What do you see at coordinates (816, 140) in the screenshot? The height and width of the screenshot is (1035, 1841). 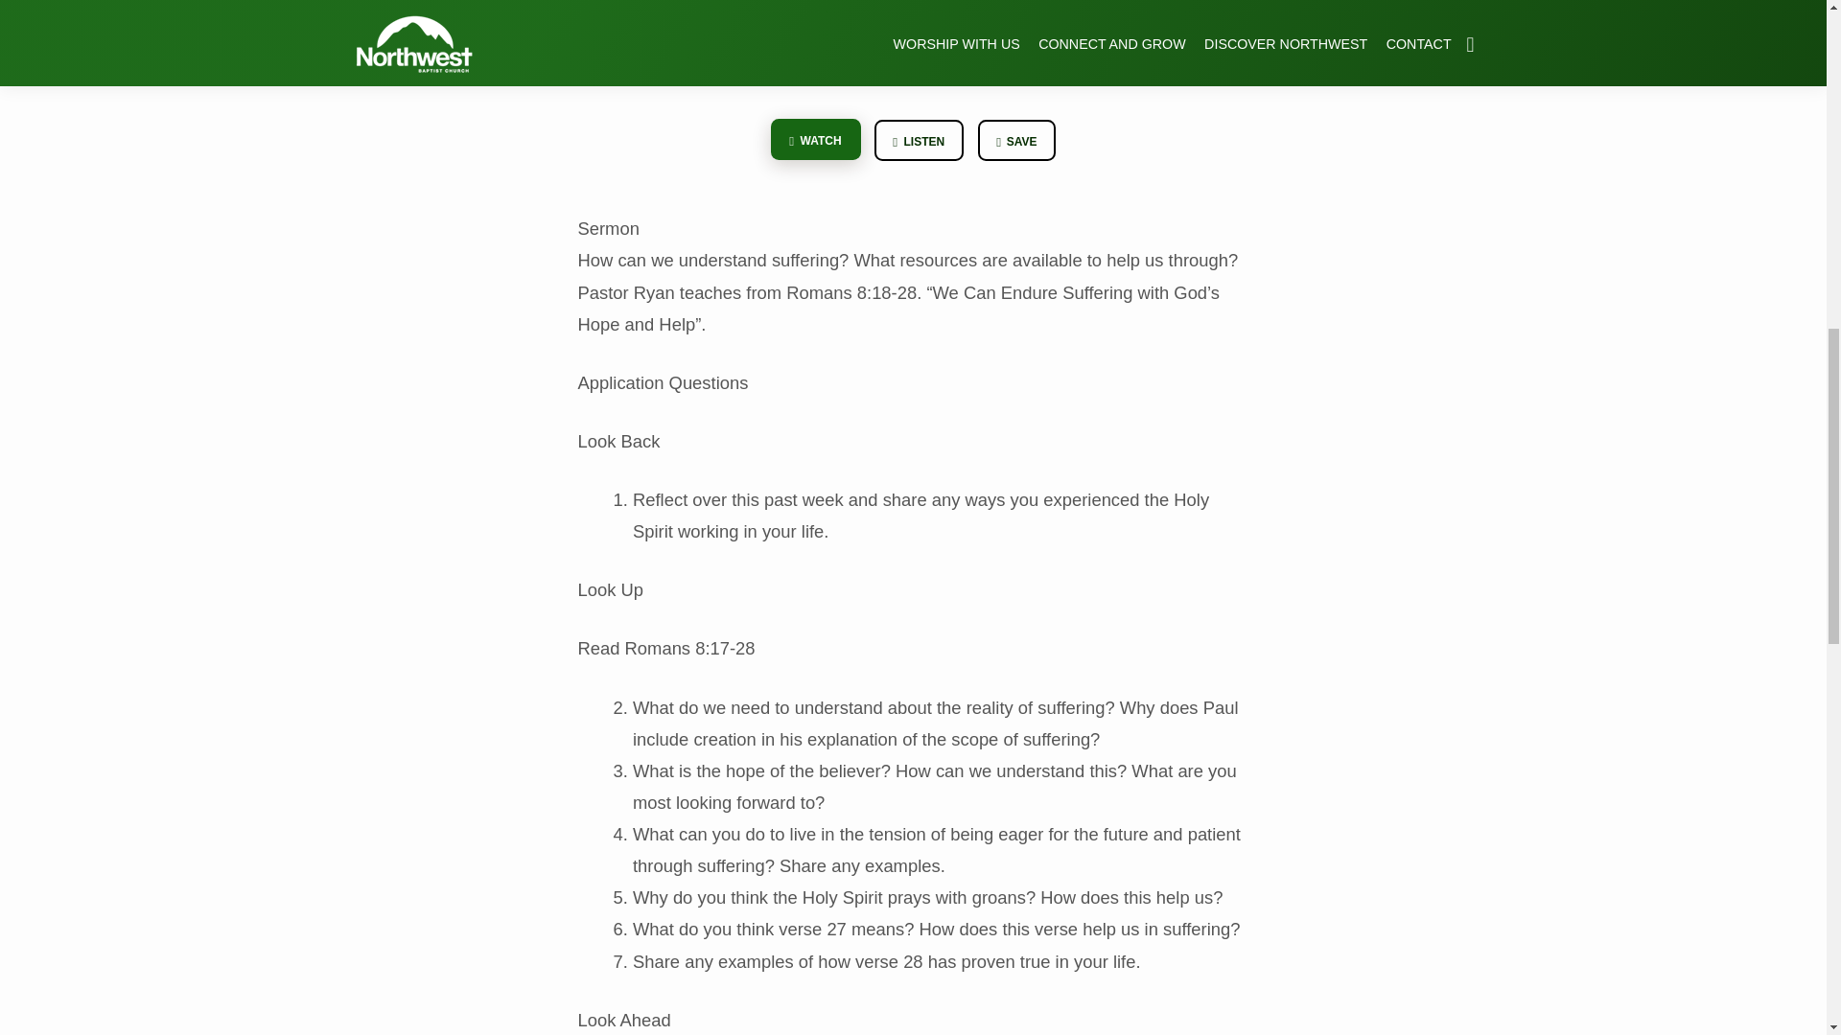 I see `WATCH` at bounding box center [816, 140].